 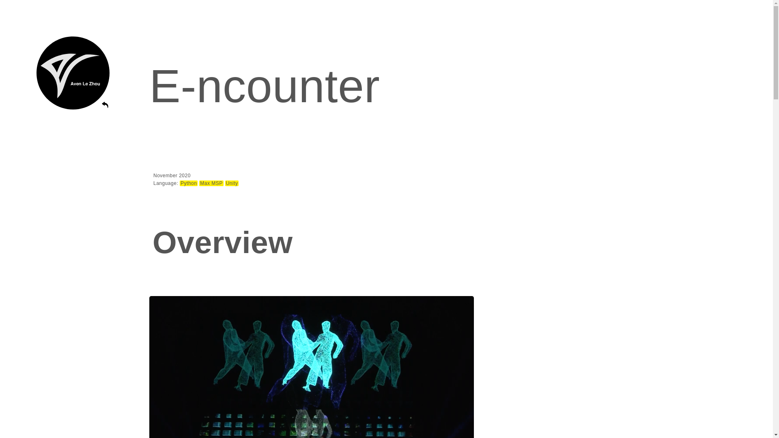 What do you see at coordinates (73, 141) in the screenshot?
I see `a = Practice` at bounding box center [73, 141].